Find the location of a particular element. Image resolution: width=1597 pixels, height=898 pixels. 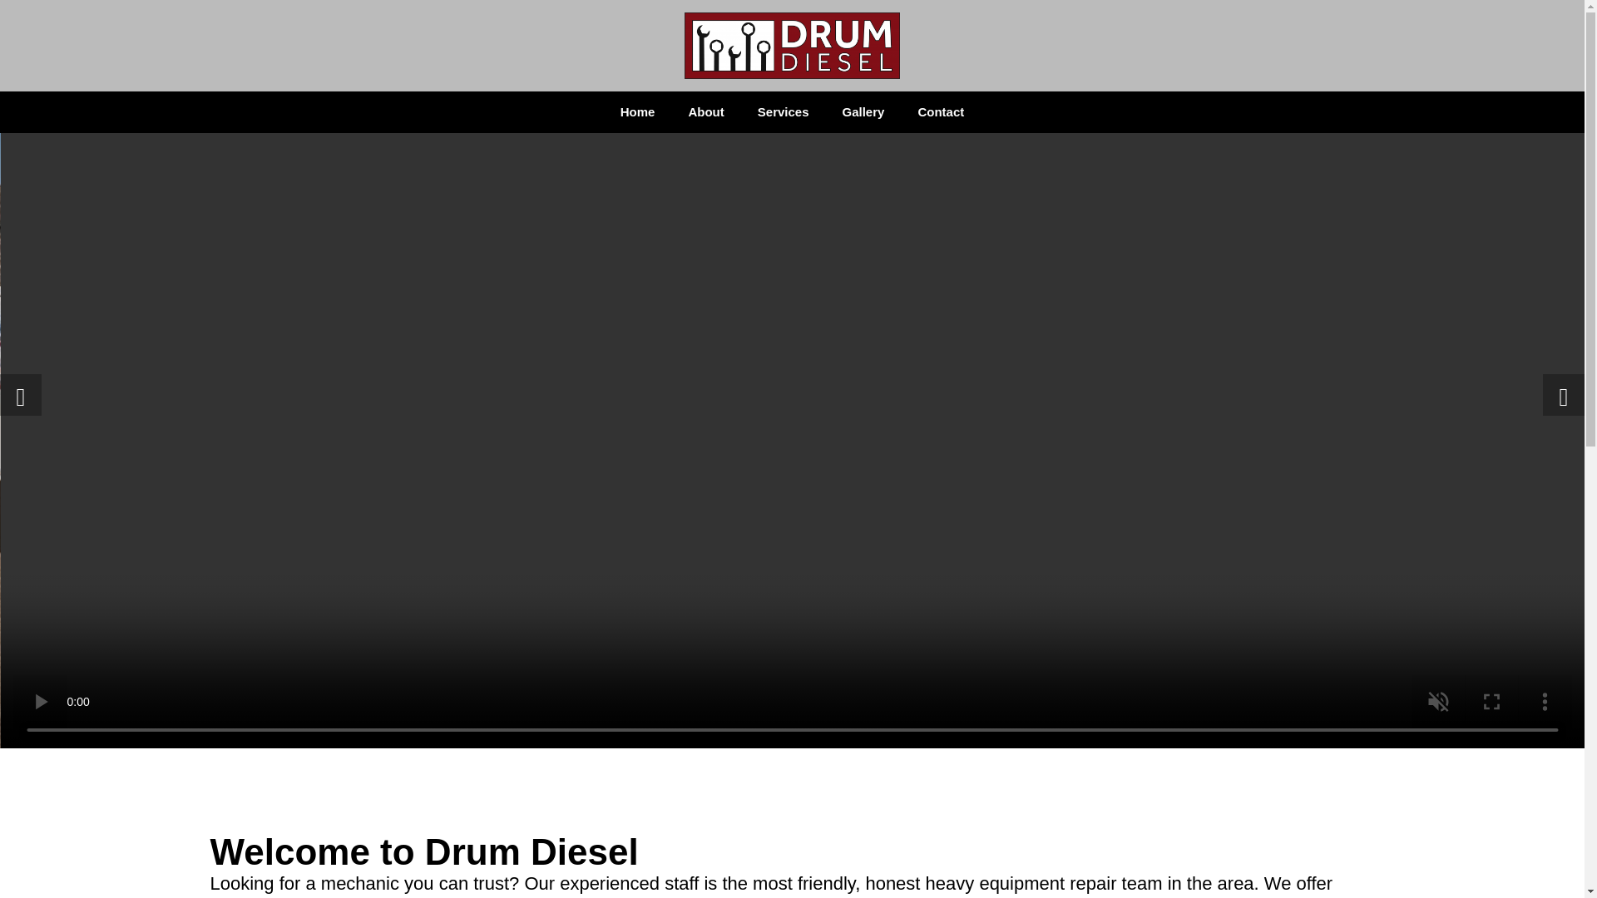

Services is located at coordinates (784, 111).